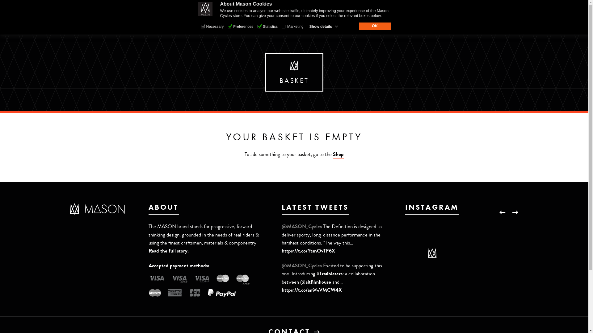  Describe the element at coordinates (159, 27) in the screenshot. I see `ALL` at that location.